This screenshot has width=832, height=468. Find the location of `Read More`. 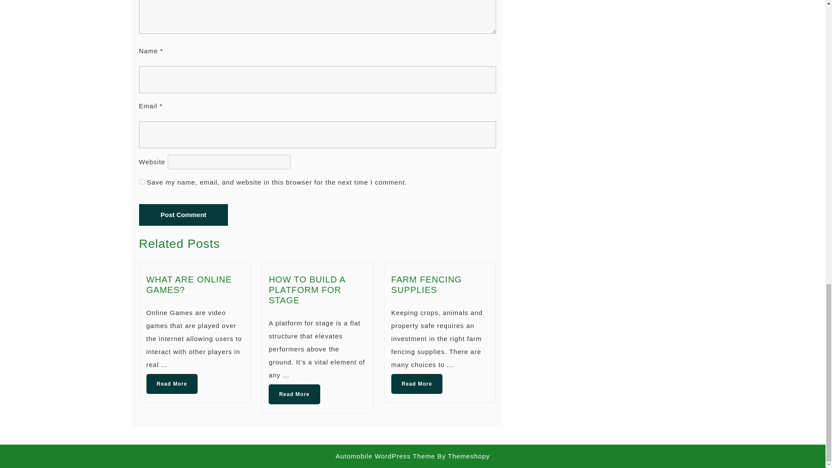

Read More is located at coordinates (294, 394).